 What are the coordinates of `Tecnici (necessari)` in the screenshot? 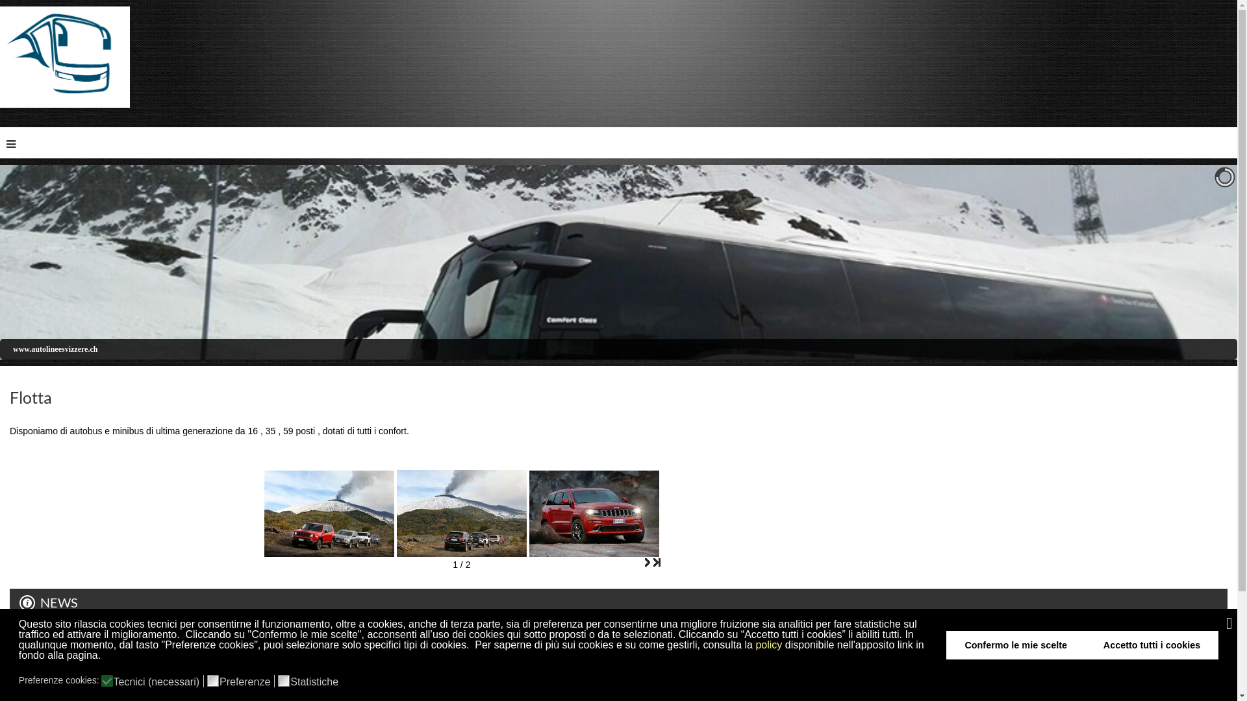 It's located at (158, 682).